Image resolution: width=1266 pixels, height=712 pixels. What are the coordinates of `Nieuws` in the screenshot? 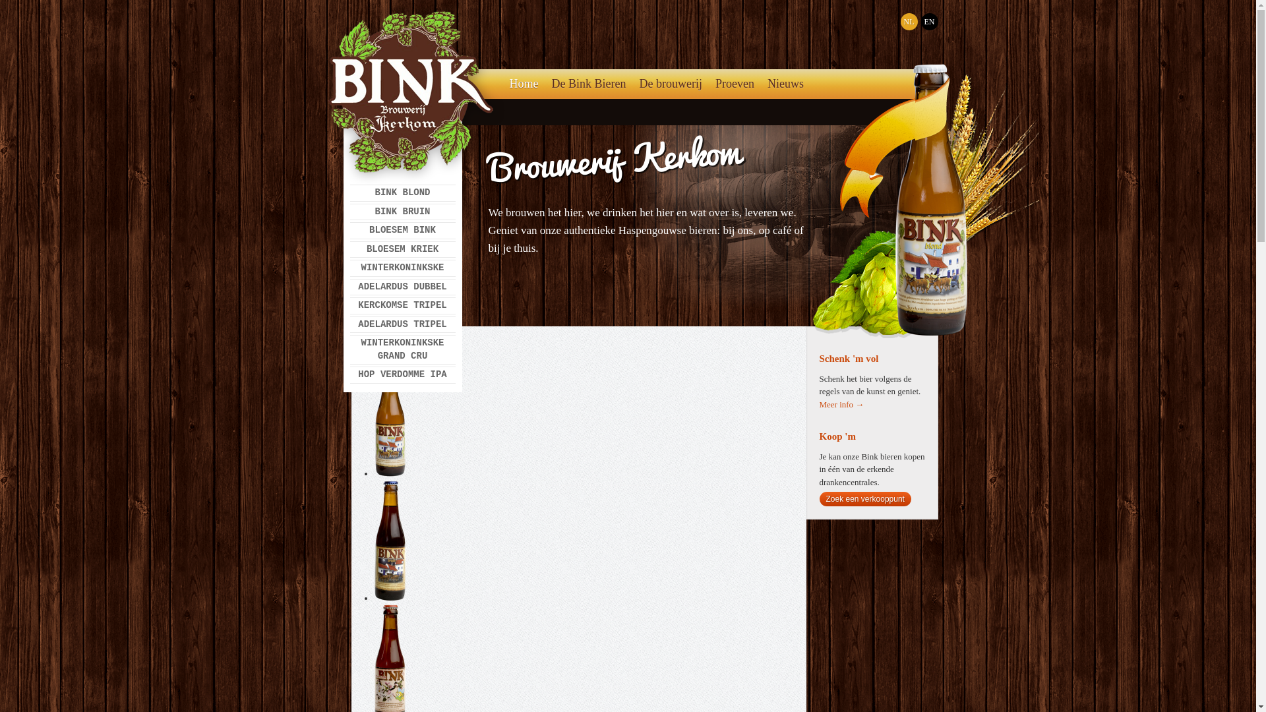 It's located at (786, 84).